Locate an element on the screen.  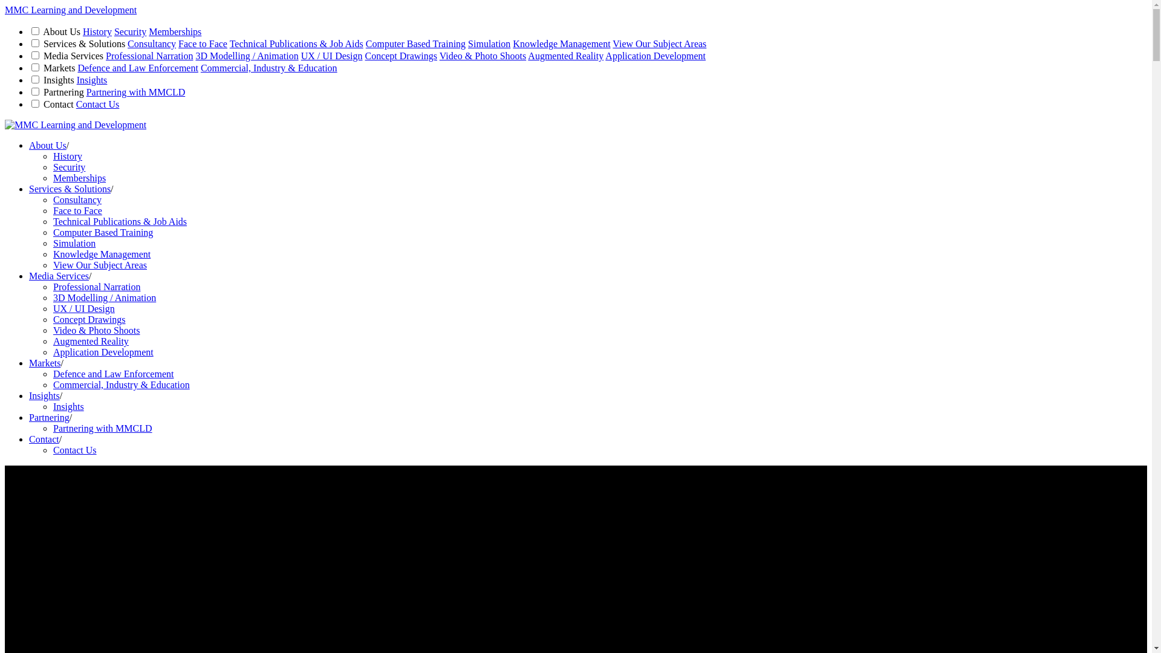
About Us is located at coordinates (48, 145).